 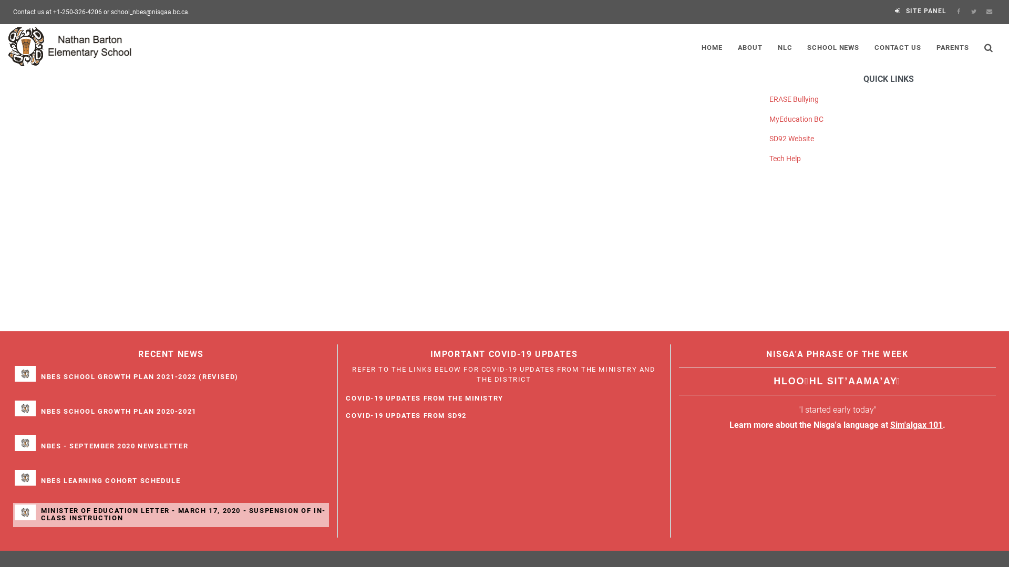 I want to click on ABOUT, so click(x=750, y=46).